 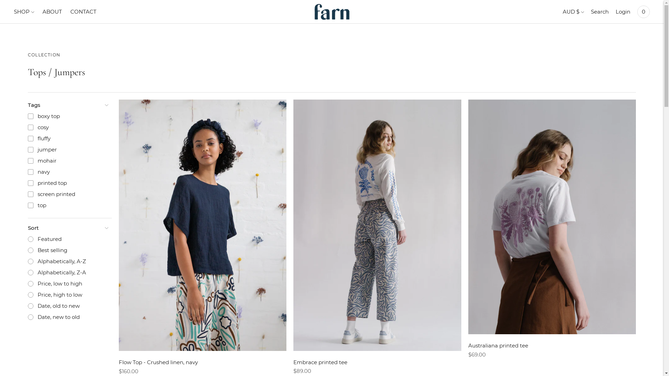 What do you see at coordinates (644, 12) in the screenshot?
I see `0` at bounding box center [644, 12].